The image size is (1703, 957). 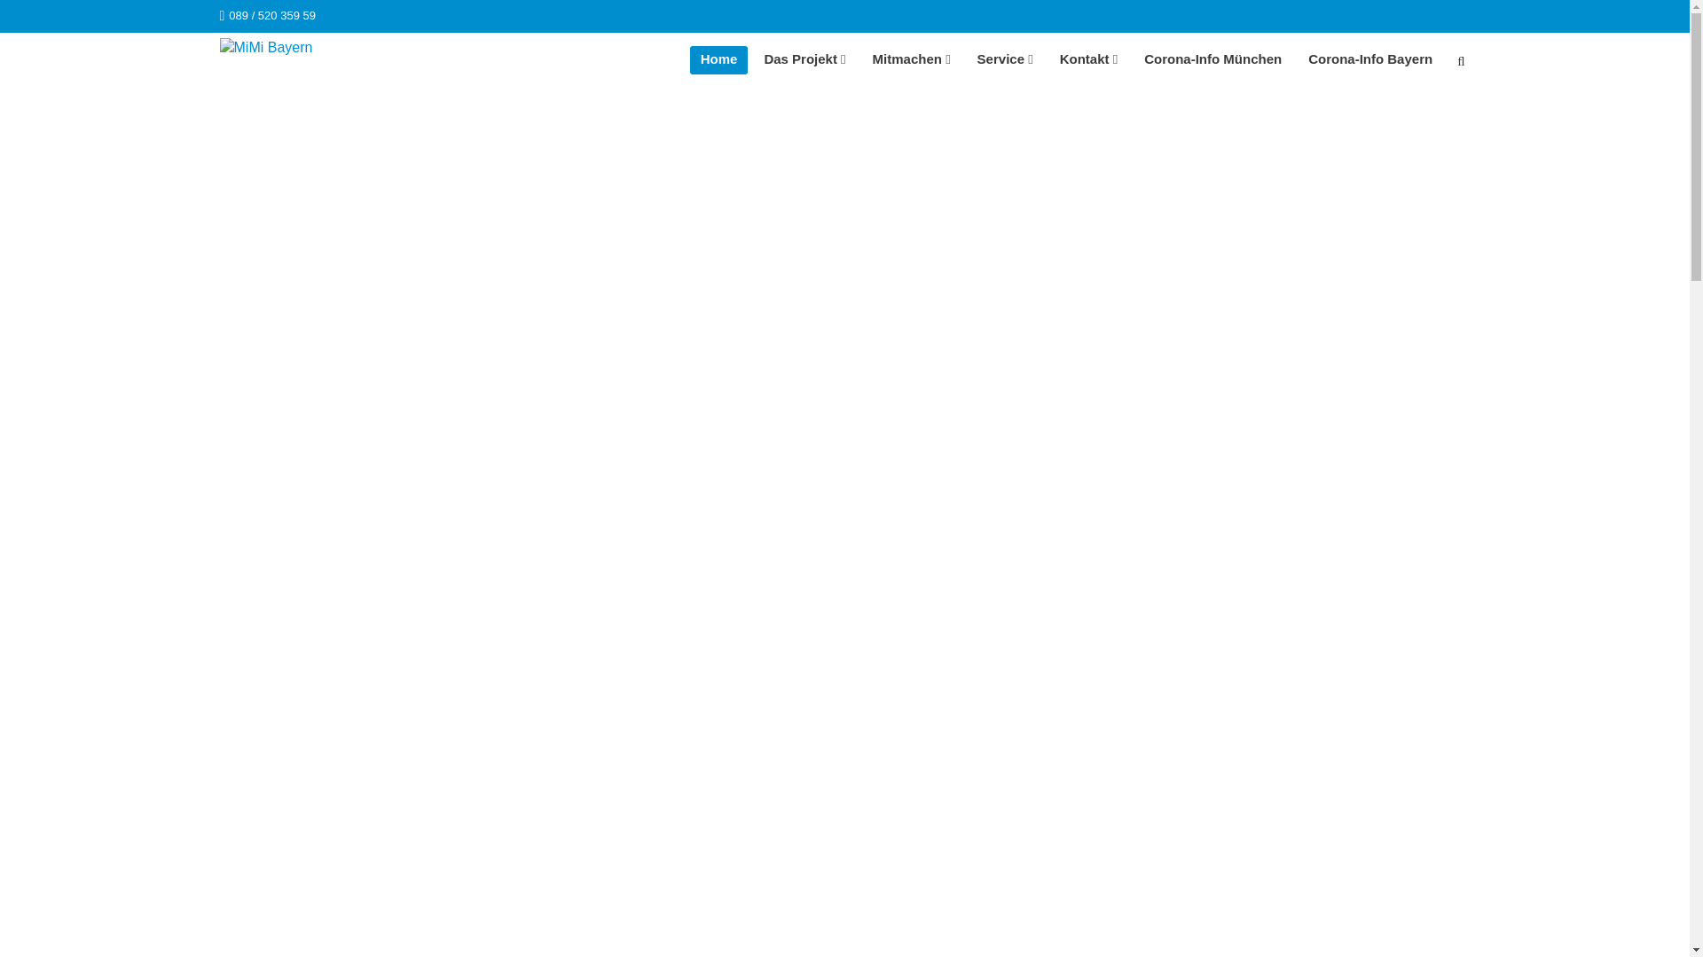 What do you see at coordinates (1461, 64) in the screenshot?
I see `Search` at bounding box center [1461, 64].